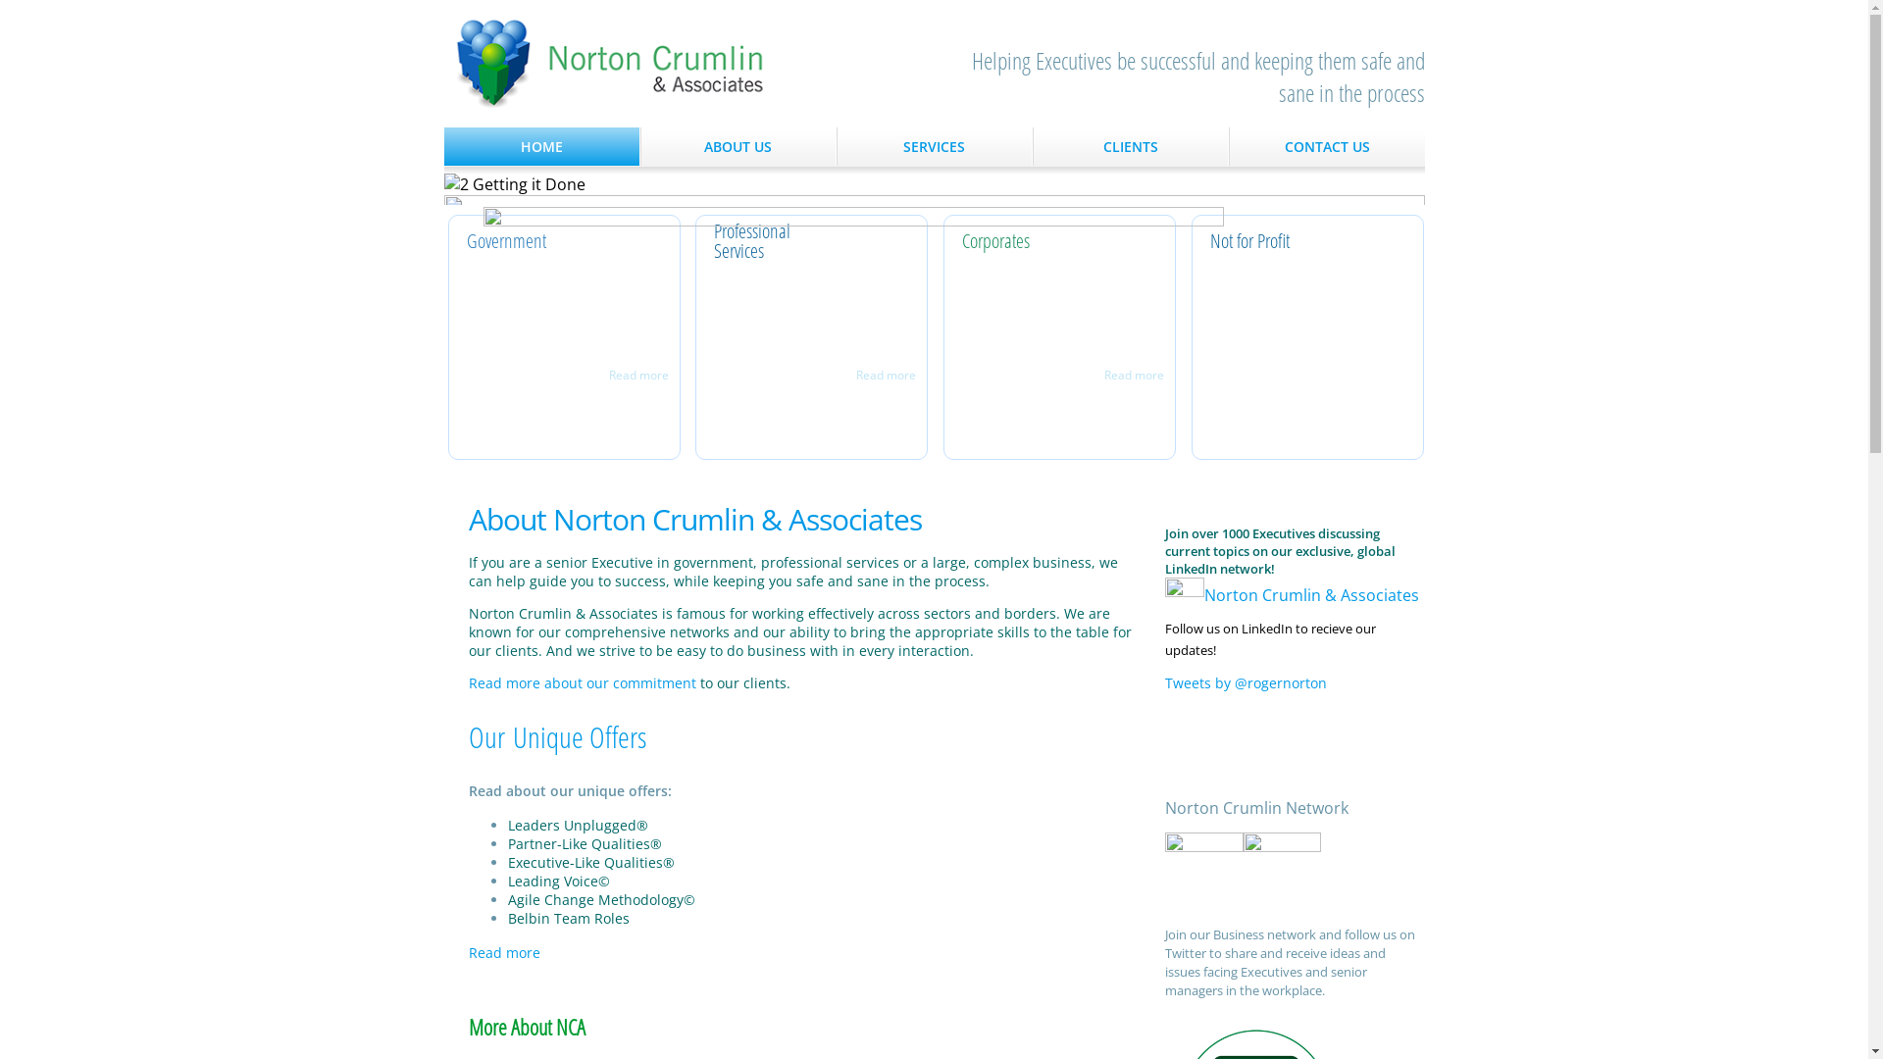 This screenshot has height=1059, width=1883. Describe the element at coordinates (935, 147) in the screenshot. I see `SERVICES` at that location.